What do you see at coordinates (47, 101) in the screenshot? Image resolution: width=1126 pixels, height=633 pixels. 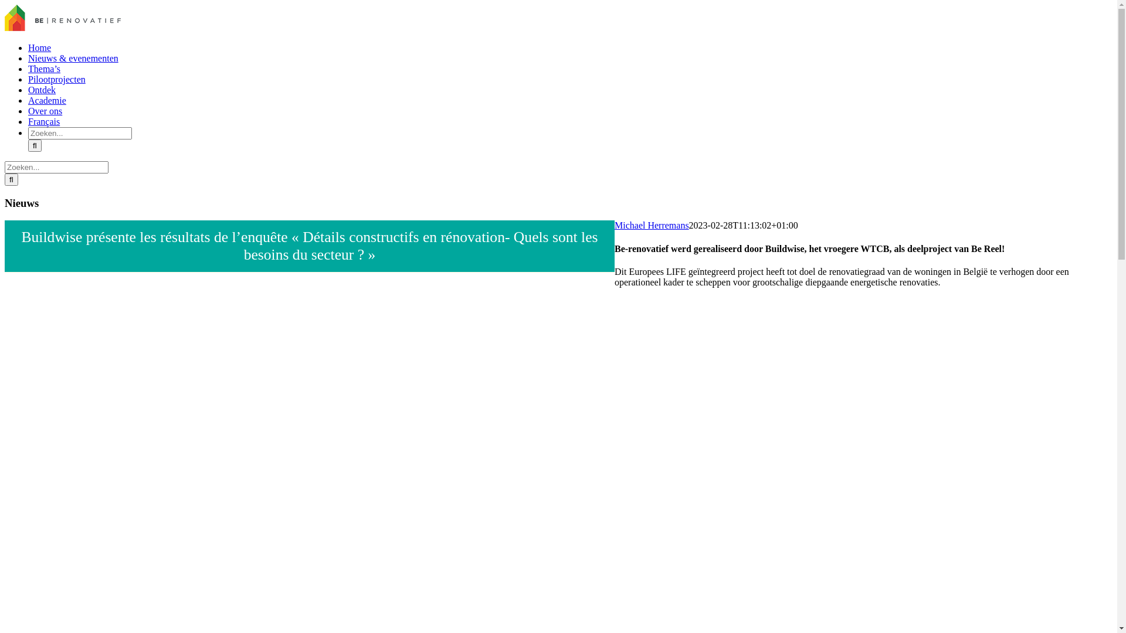 I see `Academie` at bounding box center [47, 101].